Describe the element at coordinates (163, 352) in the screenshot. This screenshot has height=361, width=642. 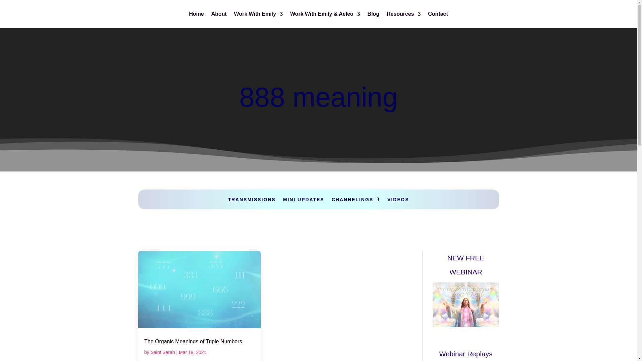
I see `Posts by Saint Sarah` at that location.